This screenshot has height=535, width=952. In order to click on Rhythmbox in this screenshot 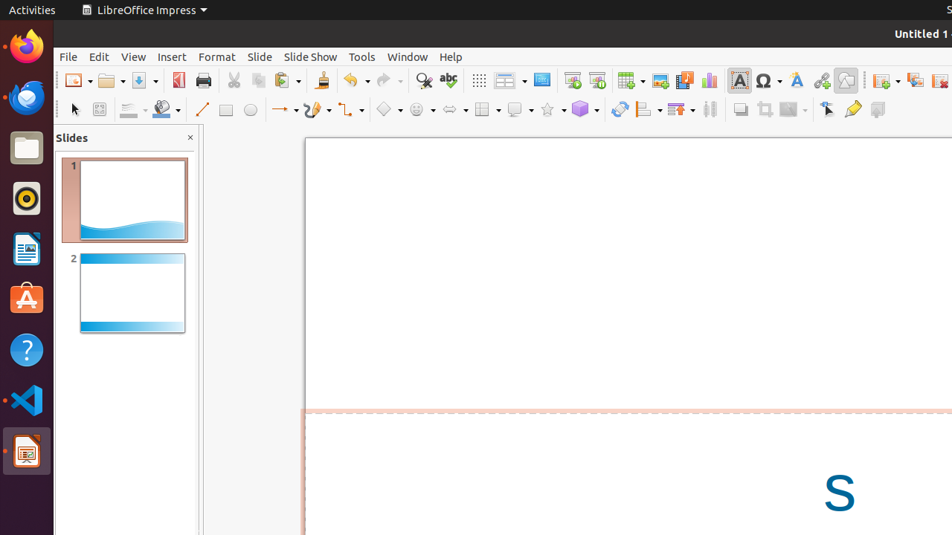, I will do `click(27, 198)`.